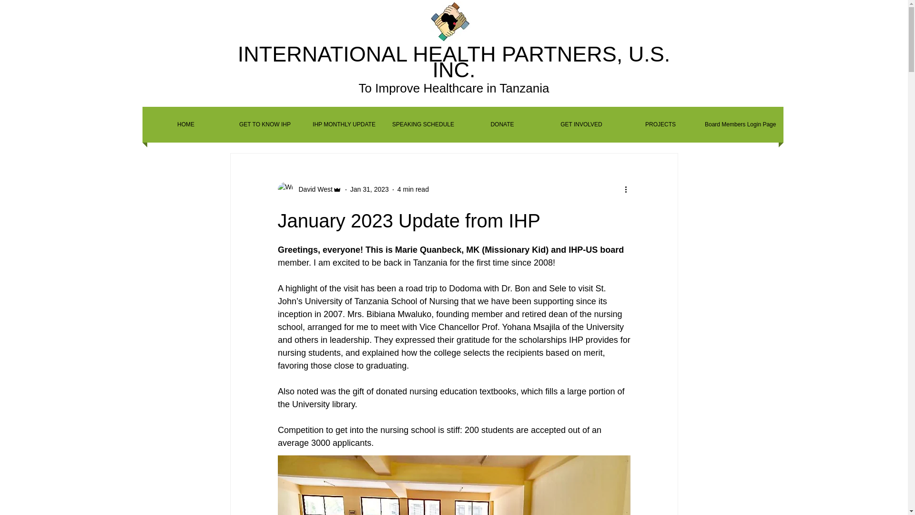 This screenshot has height=515, width=915. What do you see at coordinates (423, 124) in the screenshot?
I see `SPEAKING SCHEDULE` at bounding box center [423, 124].